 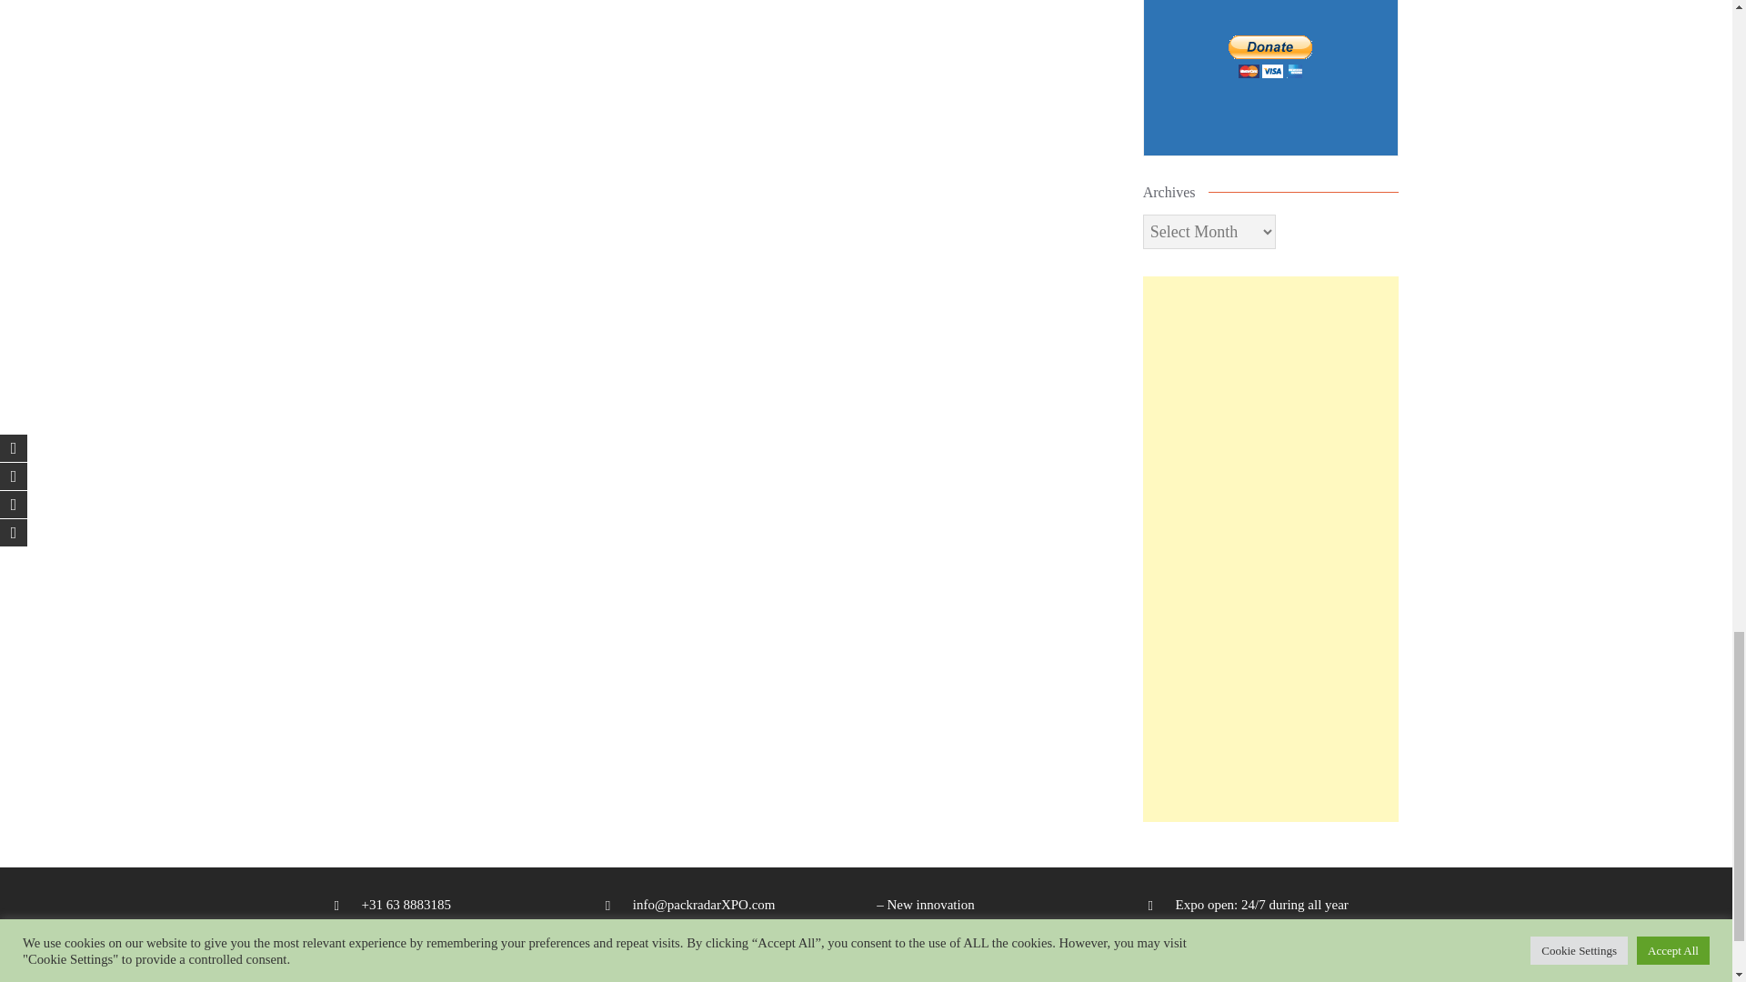 What do you see at coordinates (1270, 56) in the screenshot?
I see `PayPal - The safer, easier way to pay online!` at bounding box center [1270, 56].